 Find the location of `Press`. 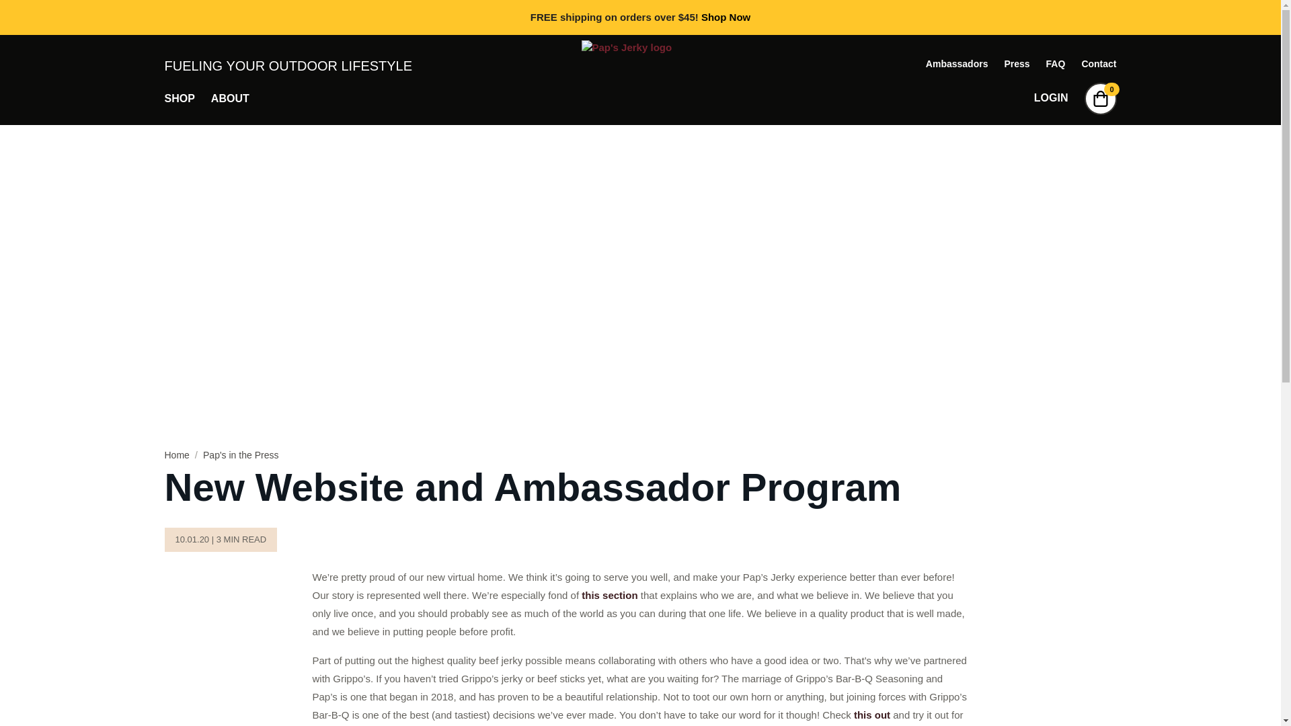

Press is located at coordinates (1017, 63).